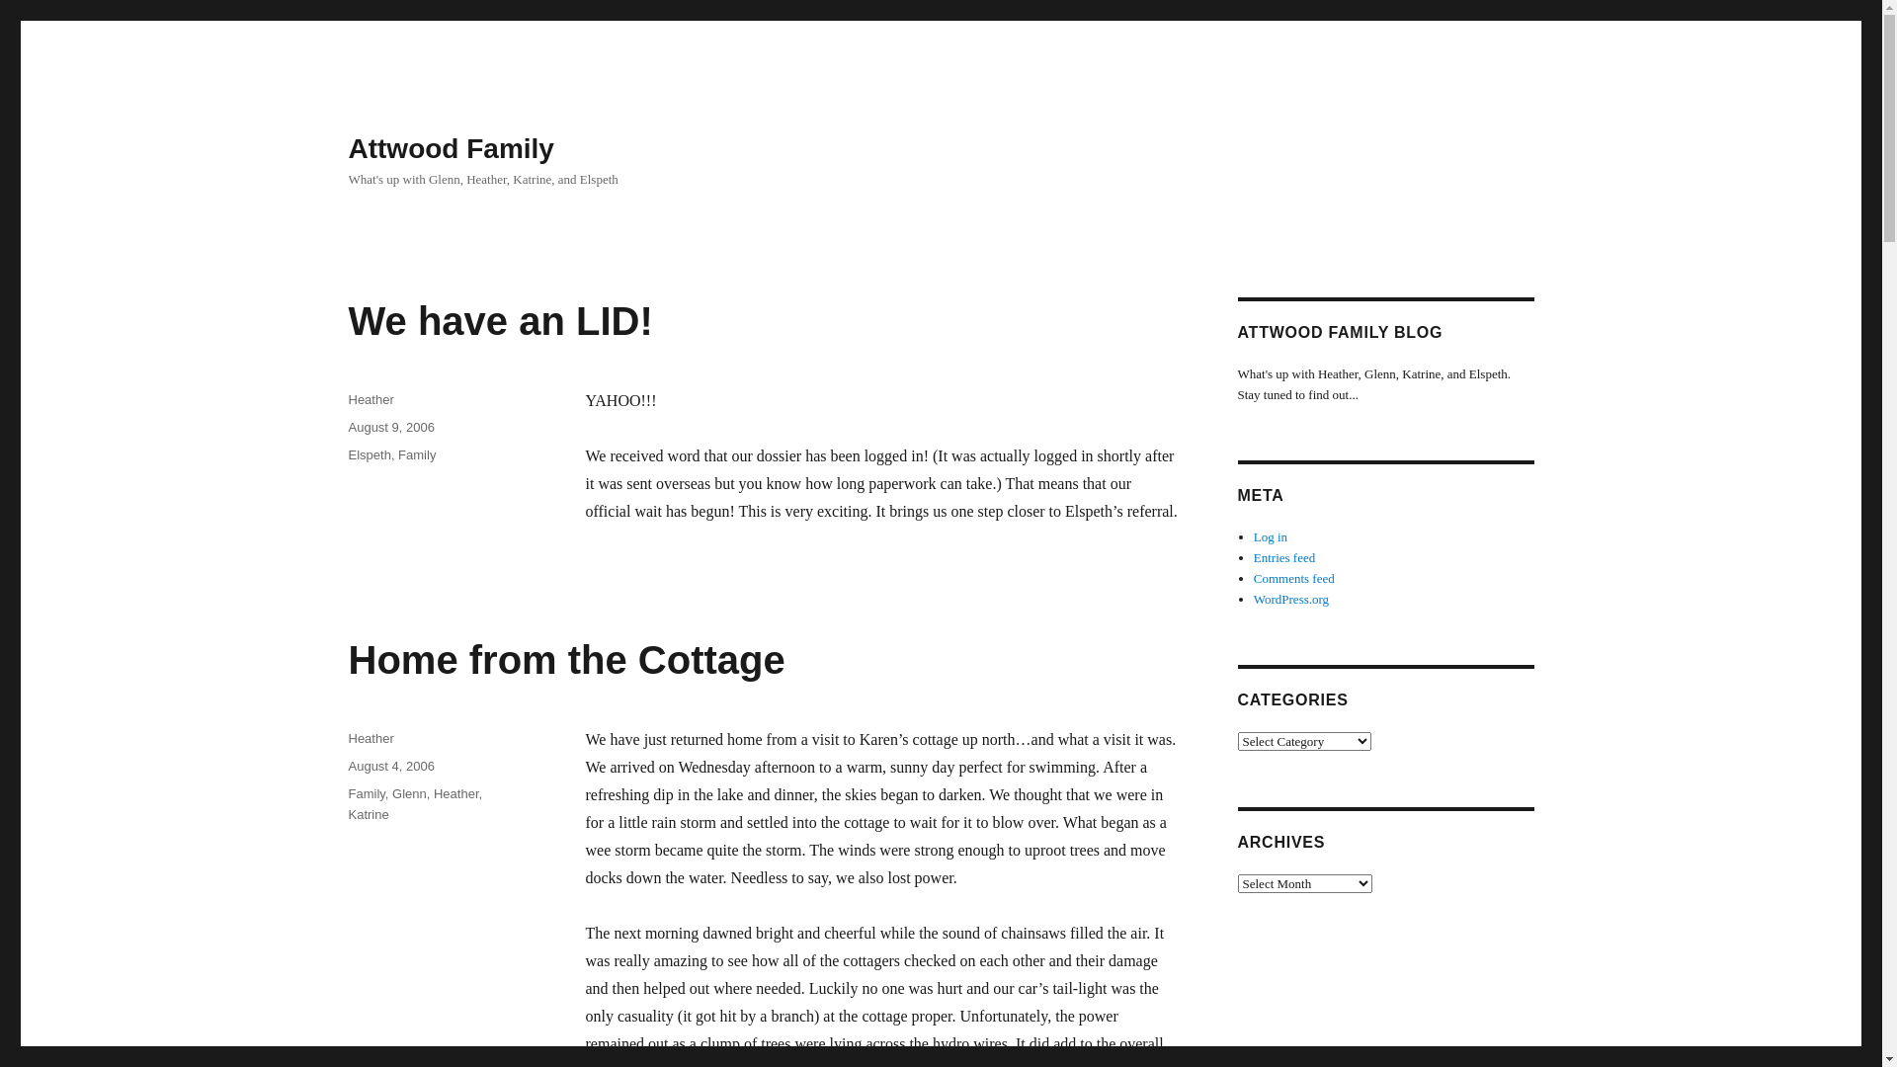 The height and width of the screenshot is (1067, 1897). Describe the element at coordinates (409, 794) in the screenshot. I see `Glenn` at that location.